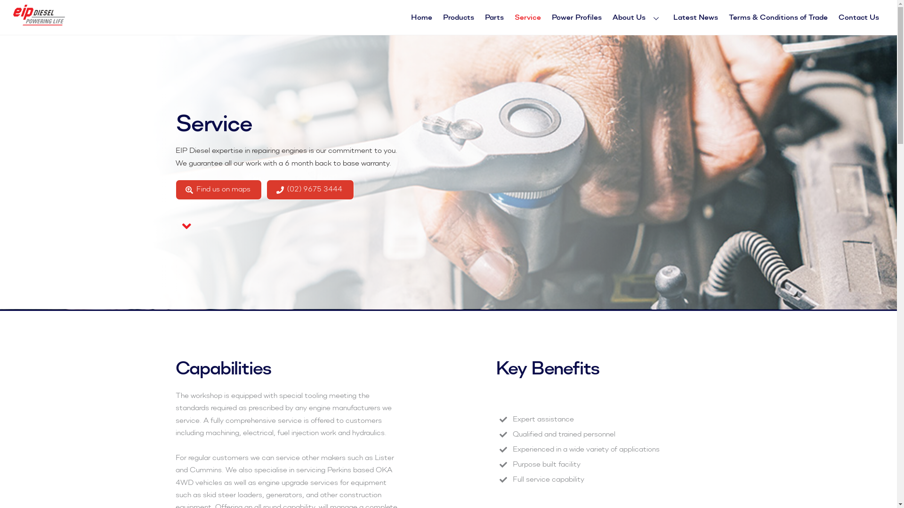  What do you see at coordinates (310, 190) in the screenshot?
I see `(02) 9675 3444` at bounding box center [310, 190].